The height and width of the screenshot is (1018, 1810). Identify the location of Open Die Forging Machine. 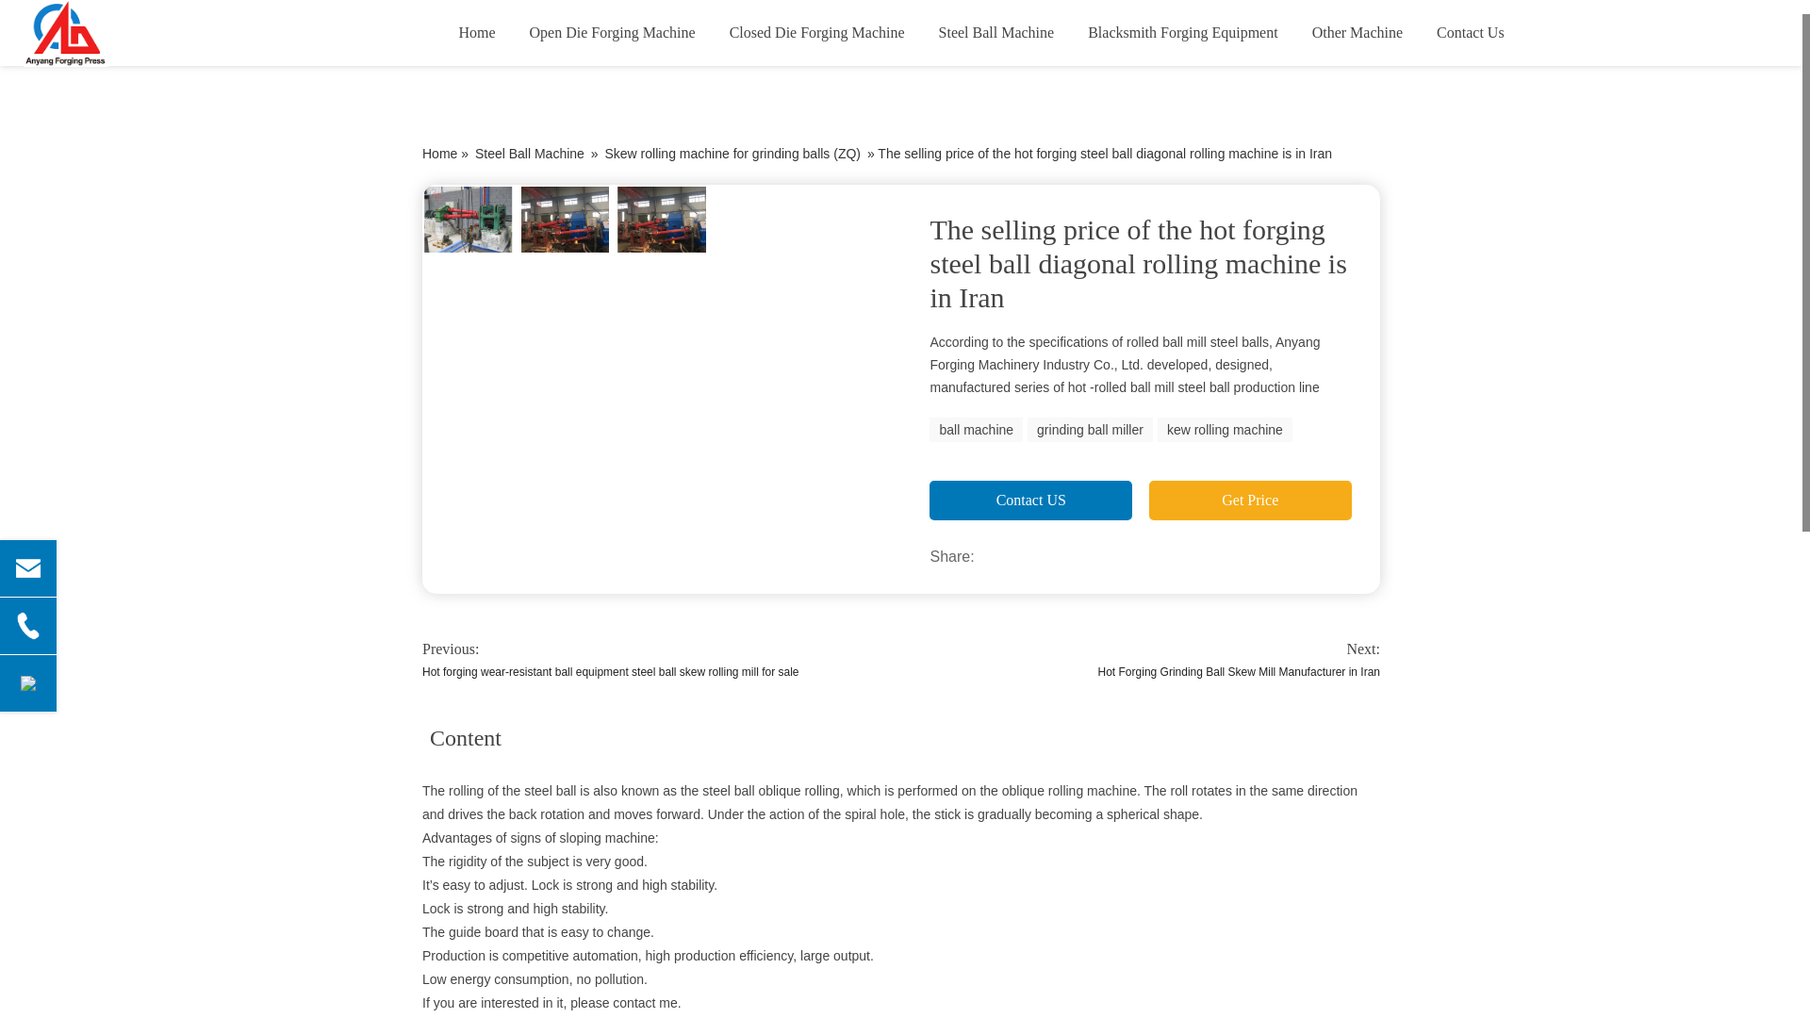
(613, 33).